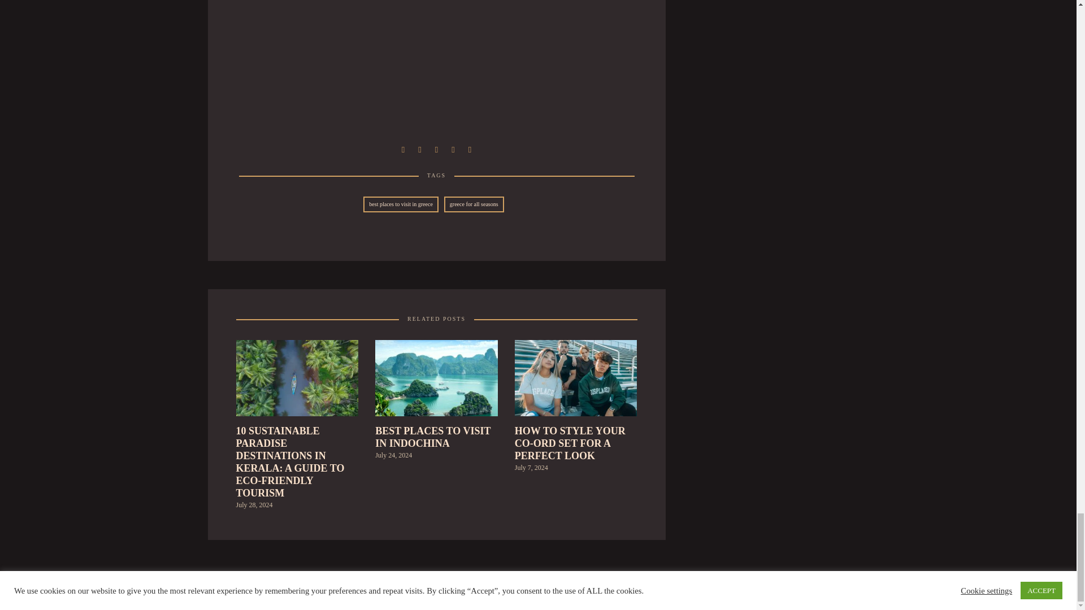 This screenshot has width=1085, height=610. Describe the element at coordinates (436, 381) in the screenshot. I see `Best Places to Visit in Indochina` at that location.